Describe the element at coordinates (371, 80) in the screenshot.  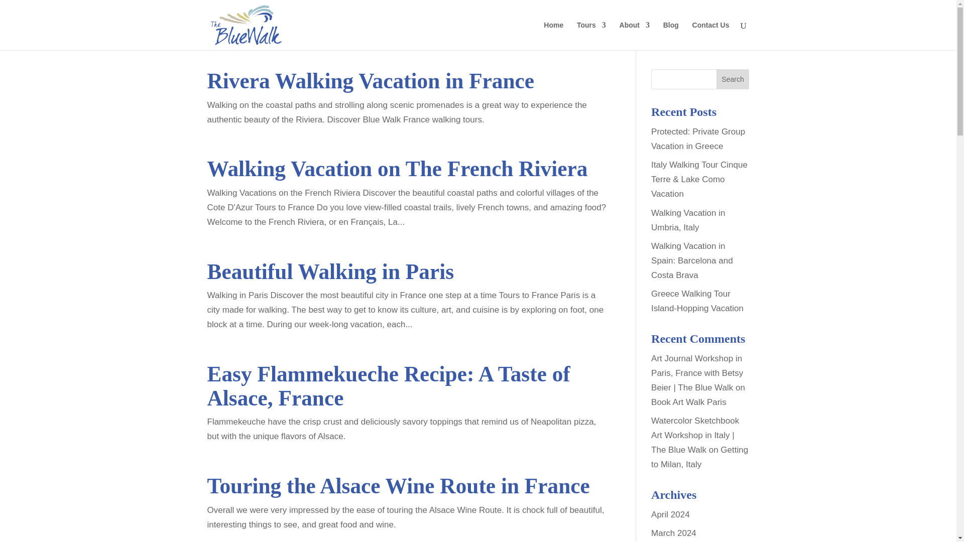
I see `Rivera Walking Vacation in France` at that location.